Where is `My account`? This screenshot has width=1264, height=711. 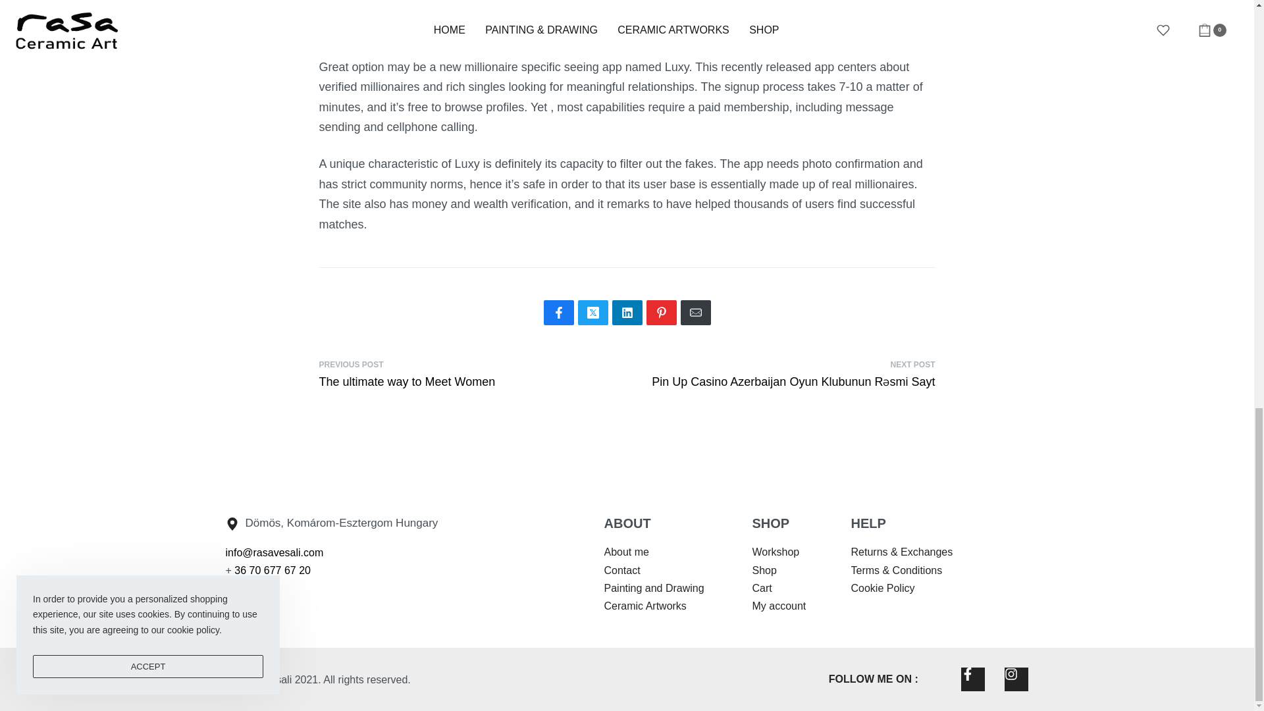
My account is located at coordinates (779, 606).